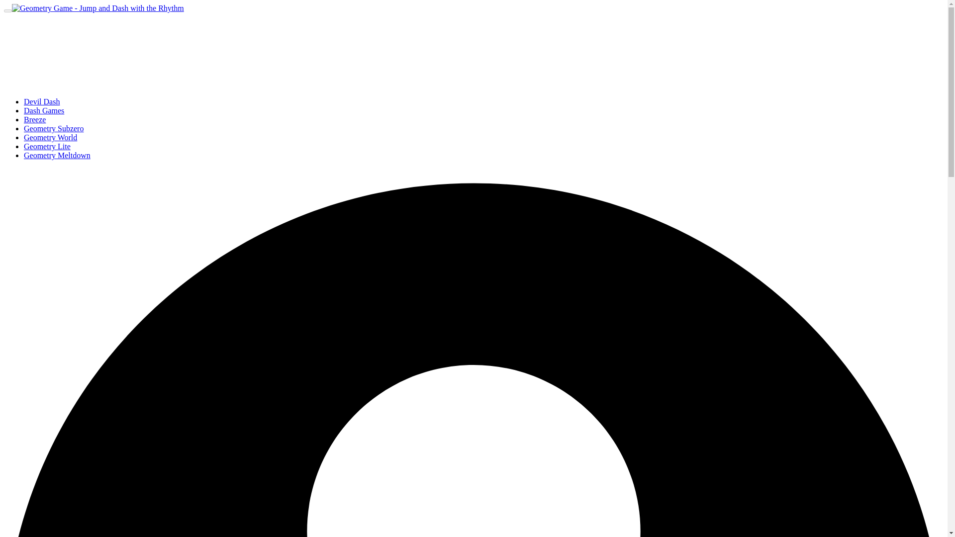 This screenshot has width=955, height=537. What do you see at coordinates (35, 119) in the screenshot?
I see `Breeze` at bounding box center [35, 119].